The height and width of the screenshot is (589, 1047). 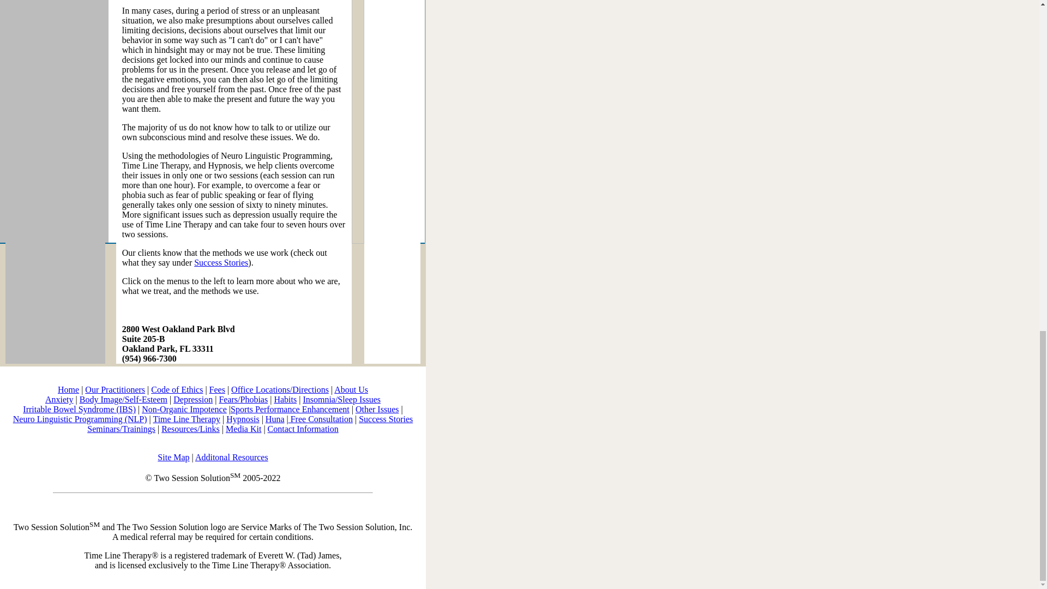 I want to click on Time Line Therapy, so click(x=186, y=419).